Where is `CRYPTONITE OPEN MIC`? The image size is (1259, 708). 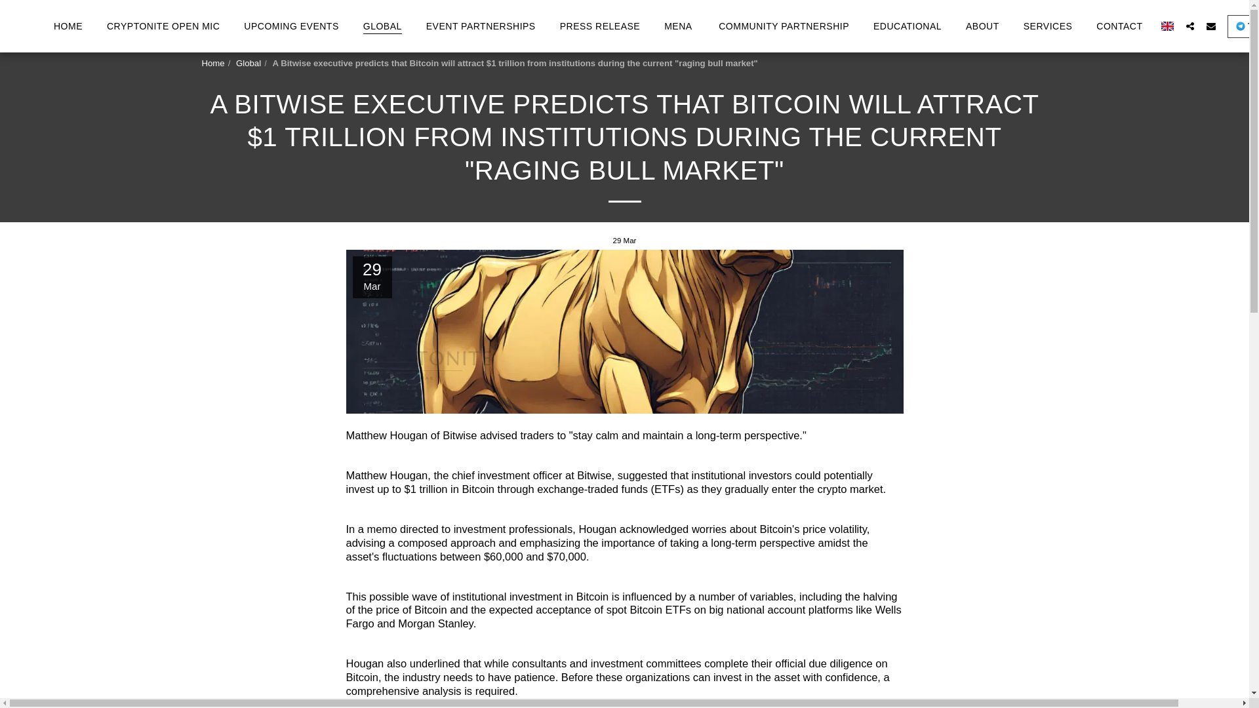 CRYPTONITE OPEN MIC is located at coordinates (163, 25).